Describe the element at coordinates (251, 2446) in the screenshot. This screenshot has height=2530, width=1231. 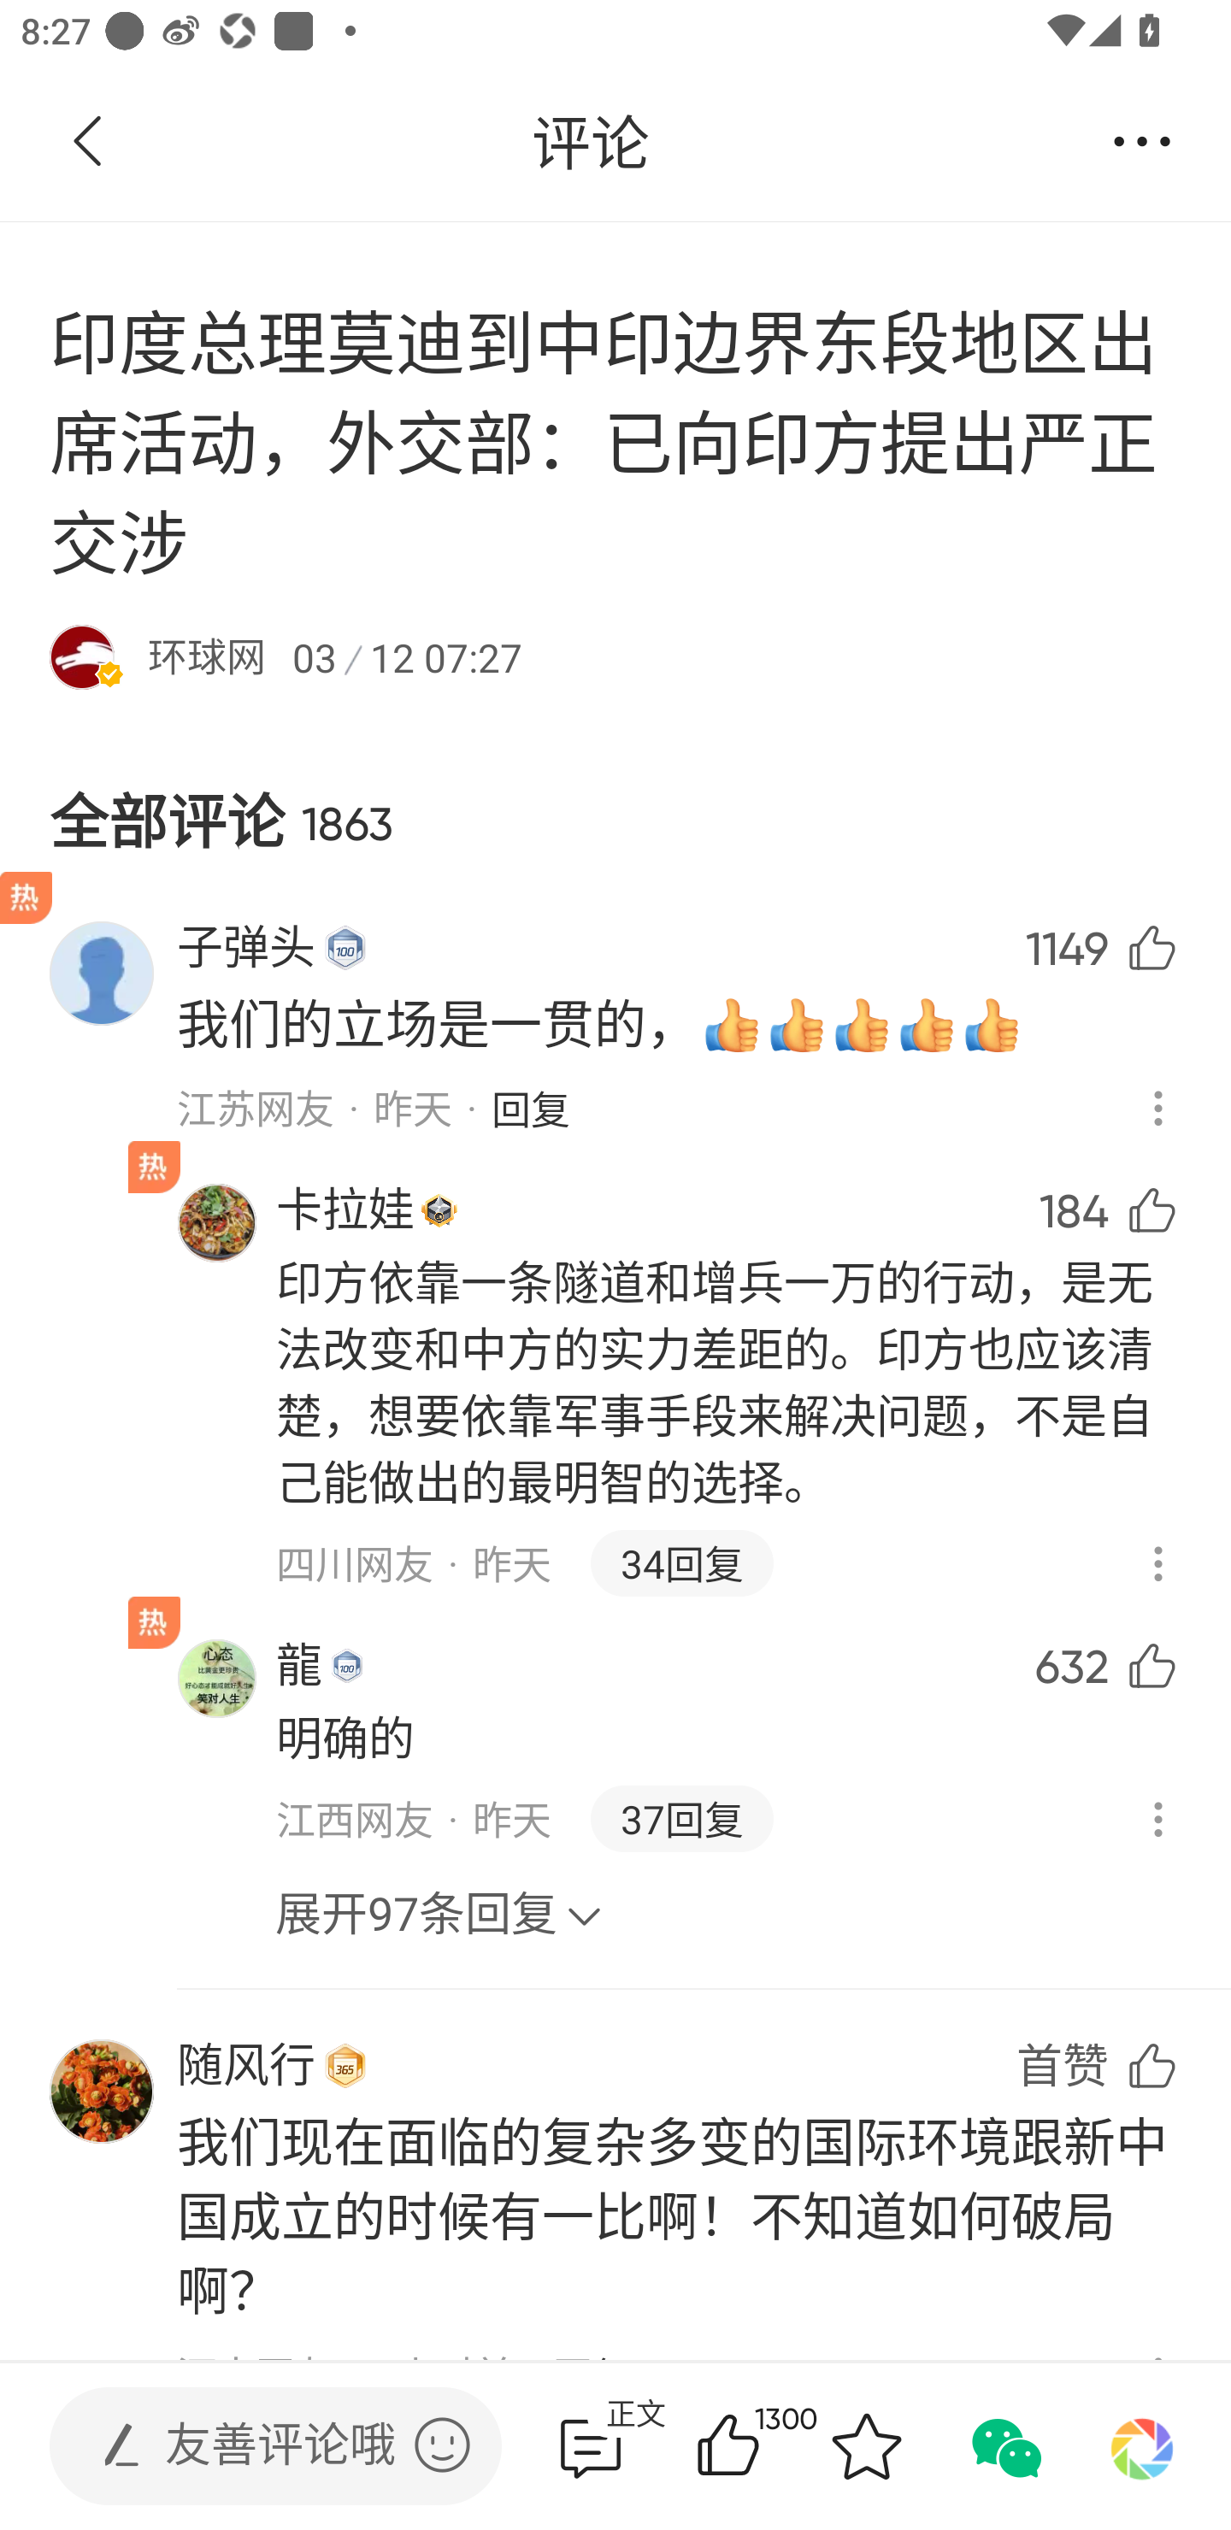
I see `发表评论  友善评论哦 发表评论 ` at that location.